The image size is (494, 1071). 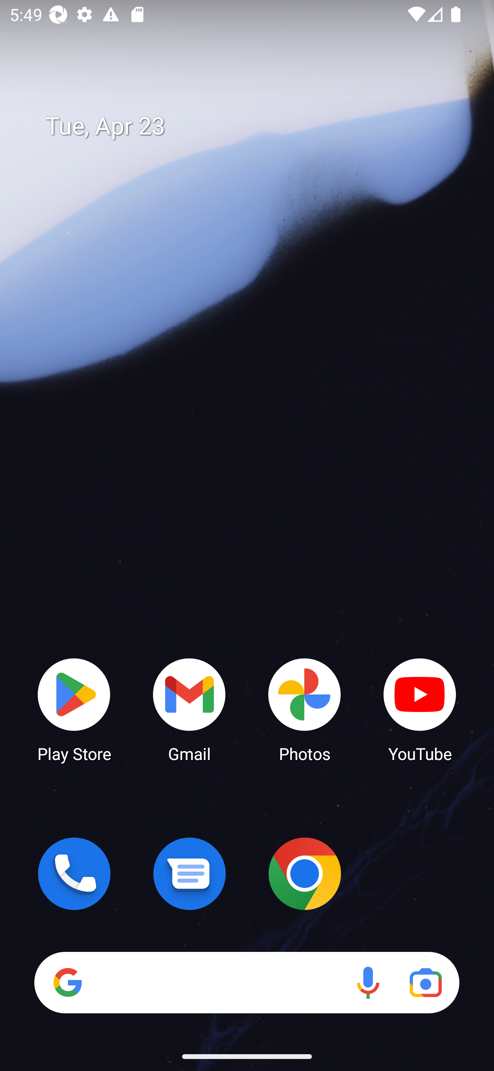 What do you see at coordinates (189, 874) in the screenshot?
I see `Messages` at bounding box center [189, 874].